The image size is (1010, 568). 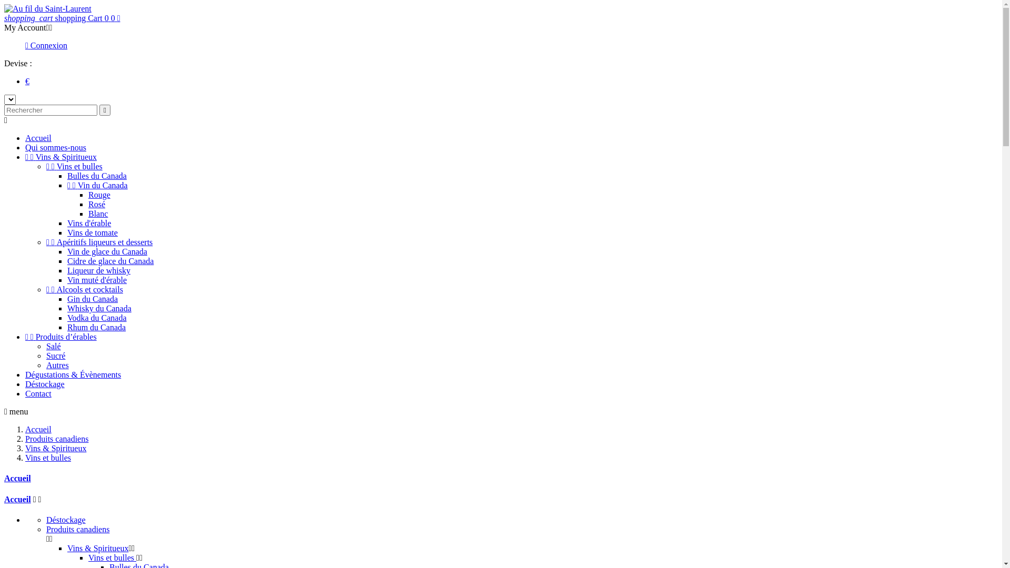 I want to click on Accueil, so click(x=18, y=479).